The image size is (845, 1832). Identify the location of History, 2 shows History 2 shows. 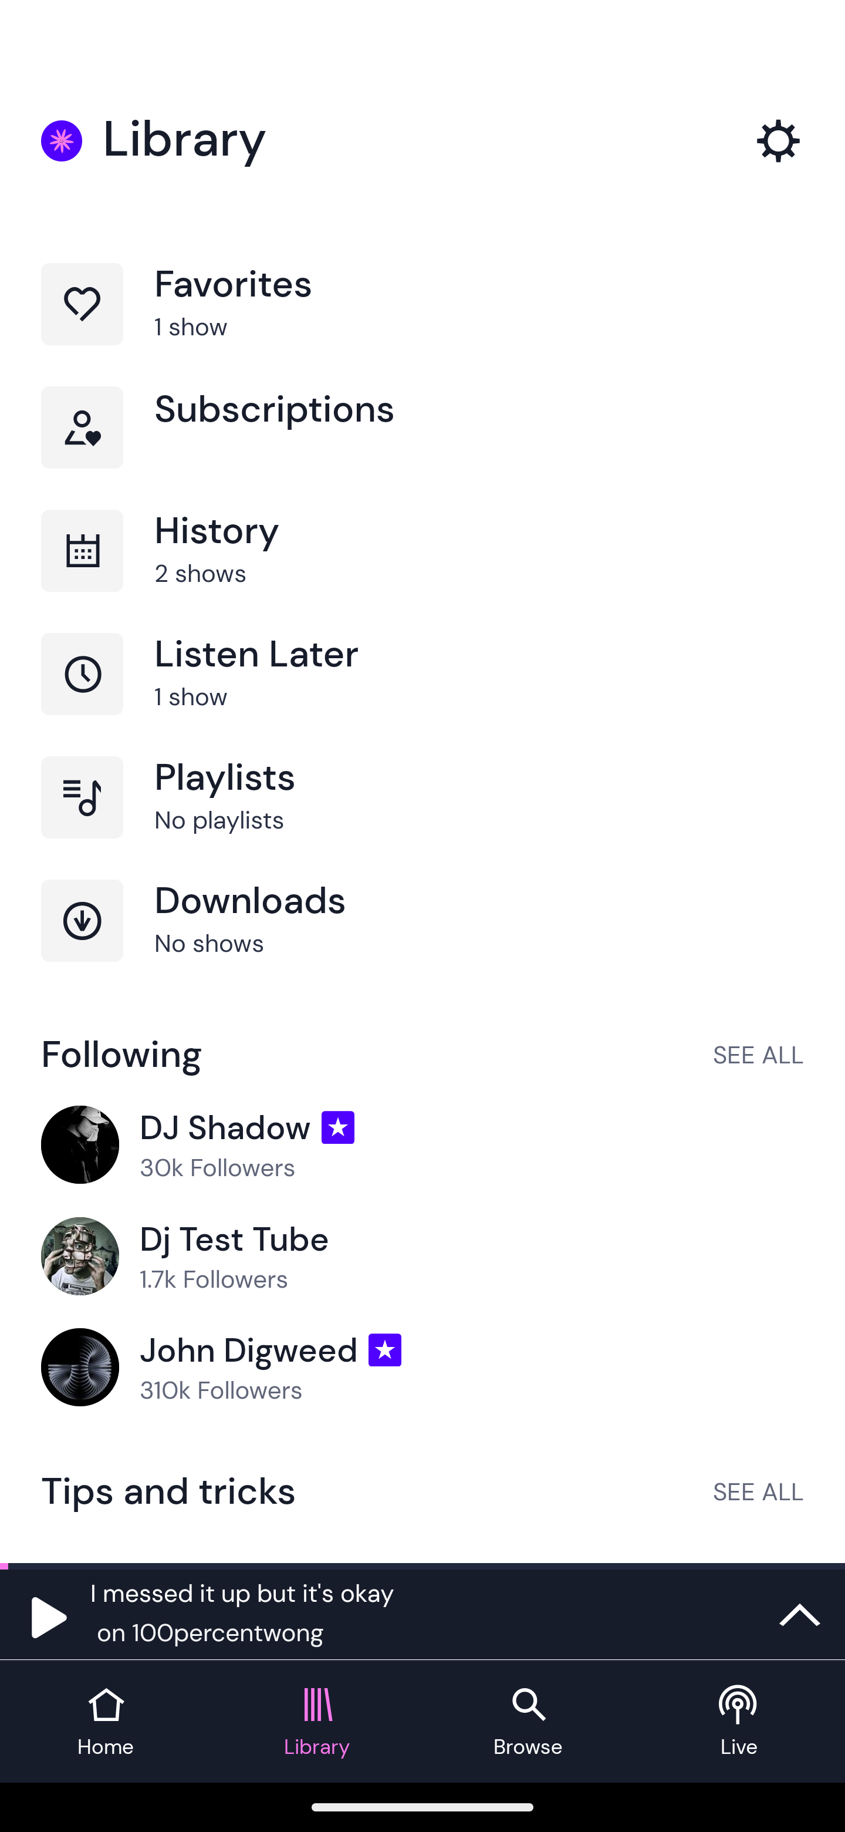
(422, 571).